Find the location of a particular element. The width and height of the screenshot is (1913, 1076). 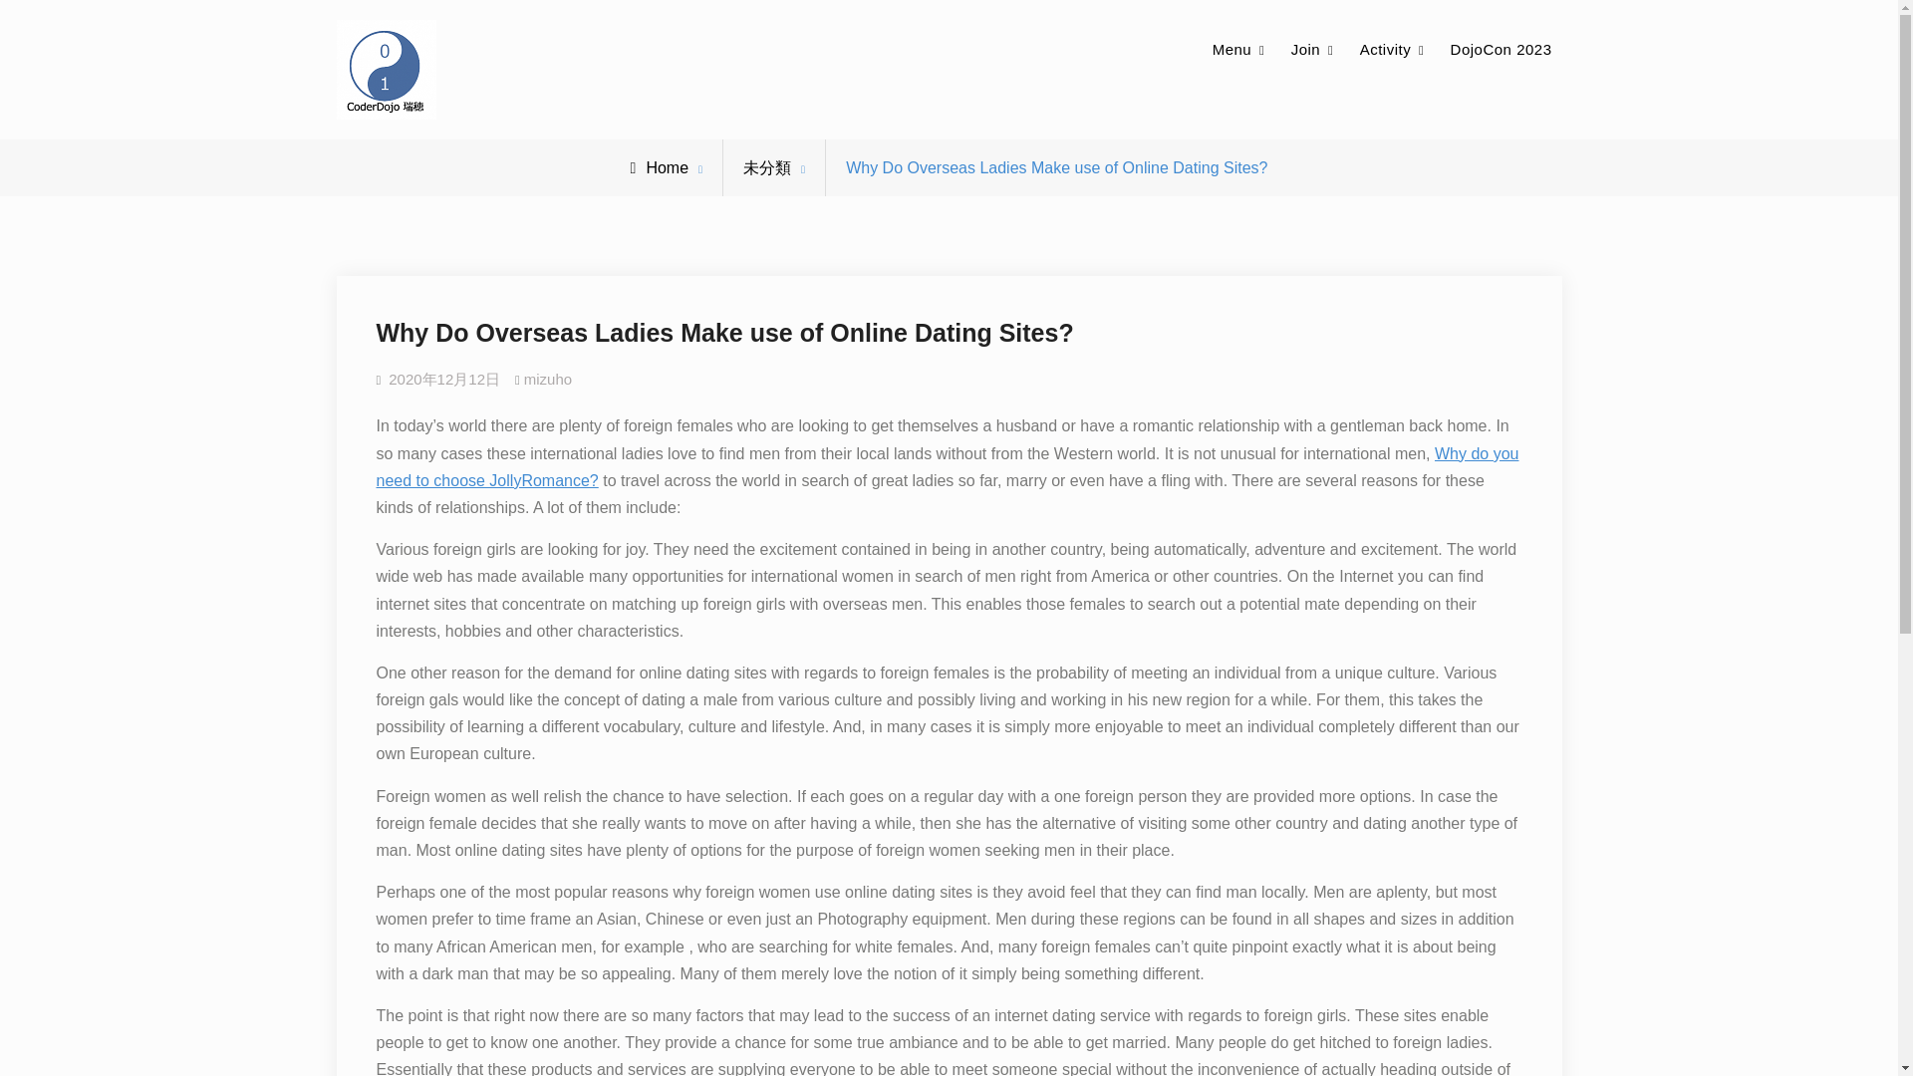

Join is located at coordinates (1313, 50).